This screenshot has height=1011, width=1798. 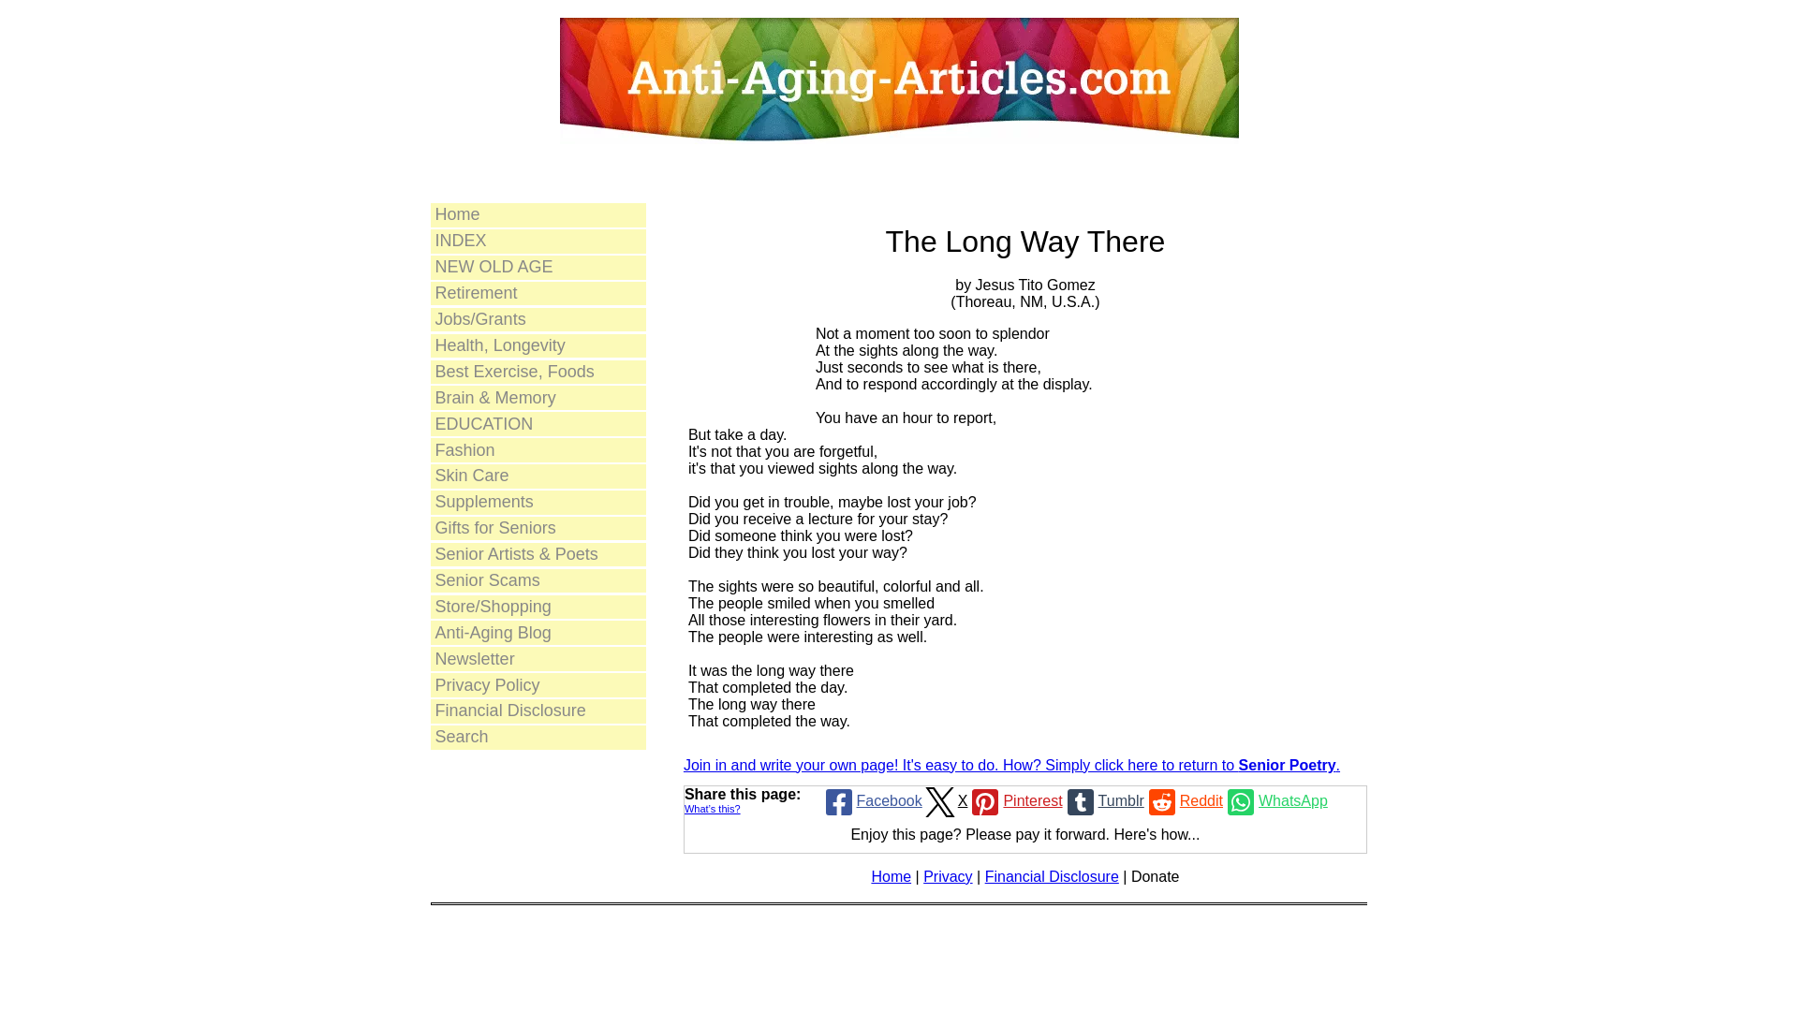 I want to click on Retirement, so click(x=538, y=294).